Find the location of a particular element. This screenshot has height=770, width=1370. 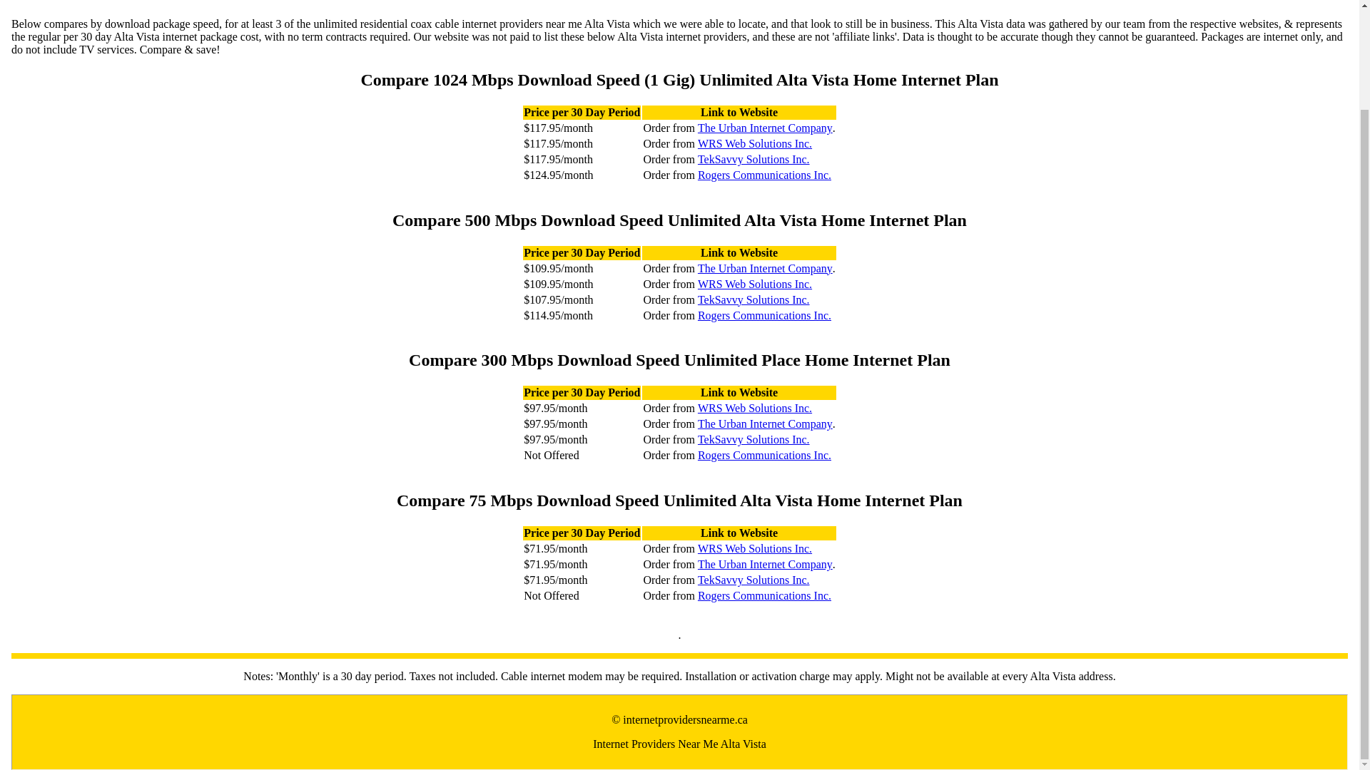

Rogers Communications Inc. is located at coordinates (764, 596).